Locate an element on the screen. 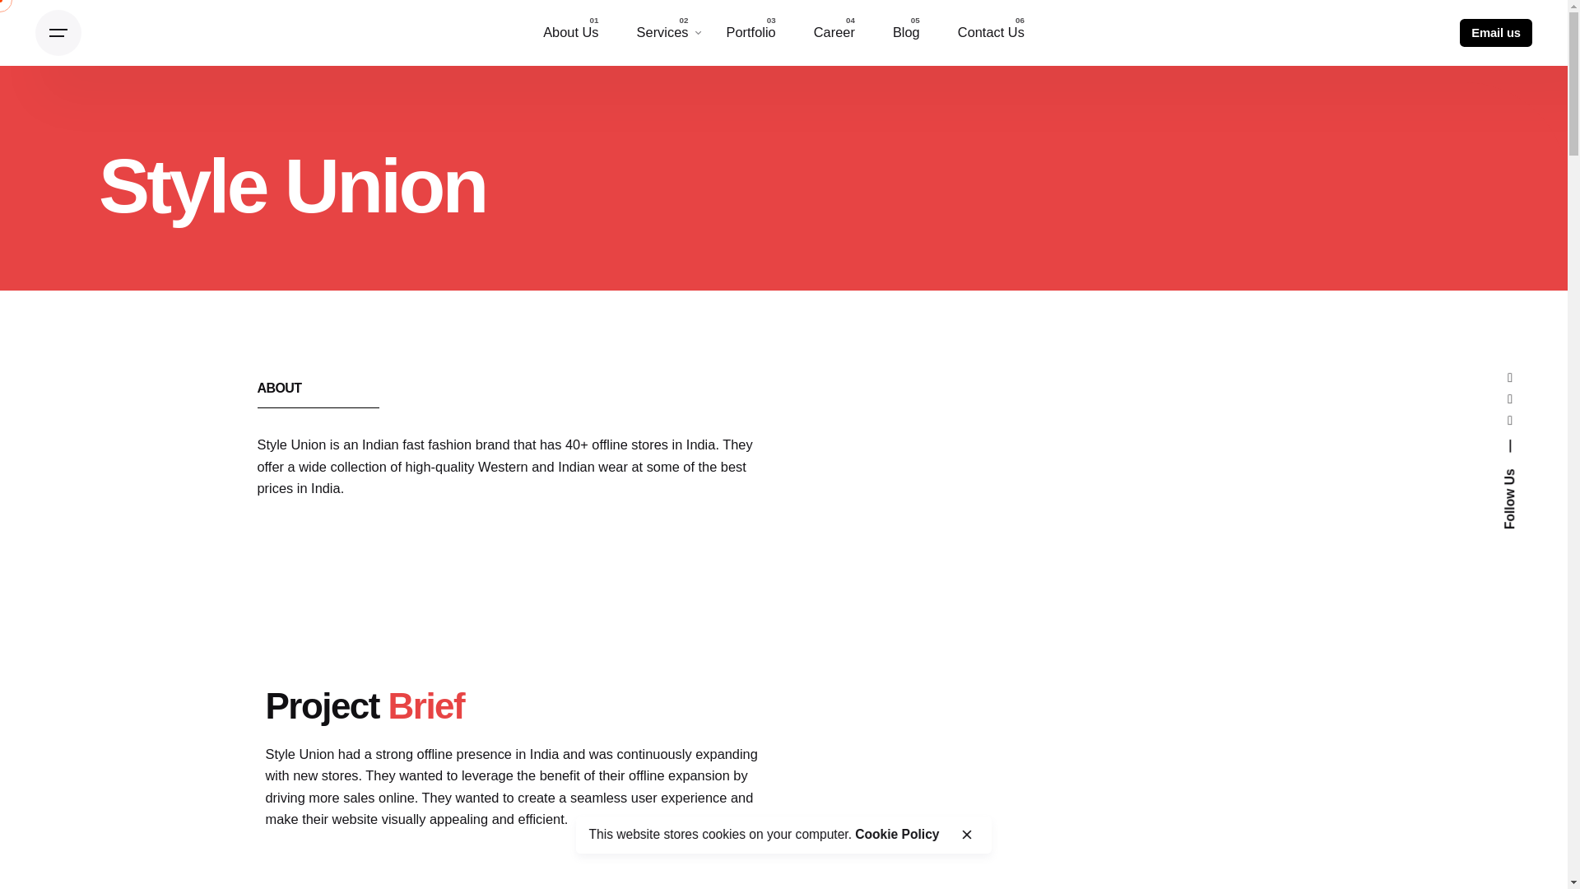  About Us is located at coordinates (571, 33).